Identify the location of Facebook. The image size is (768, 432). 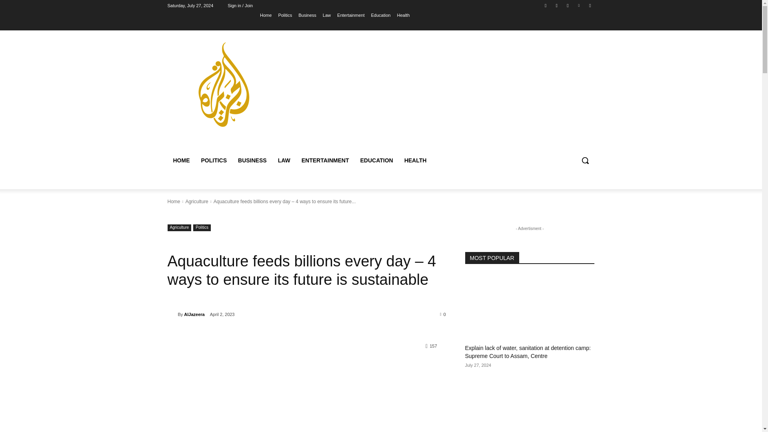
(546, 5).